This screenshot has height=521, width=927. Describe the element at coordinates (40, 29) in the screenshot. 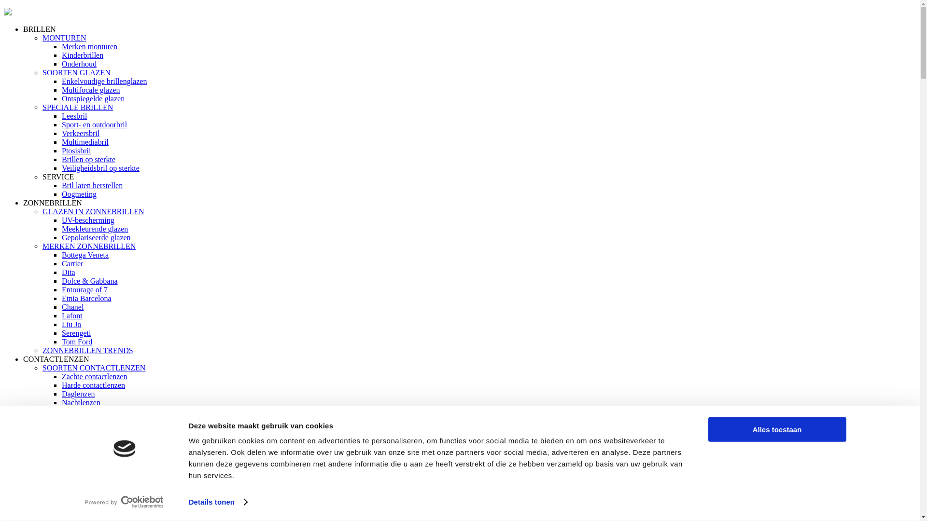

I see `BRILLEN` at that location.